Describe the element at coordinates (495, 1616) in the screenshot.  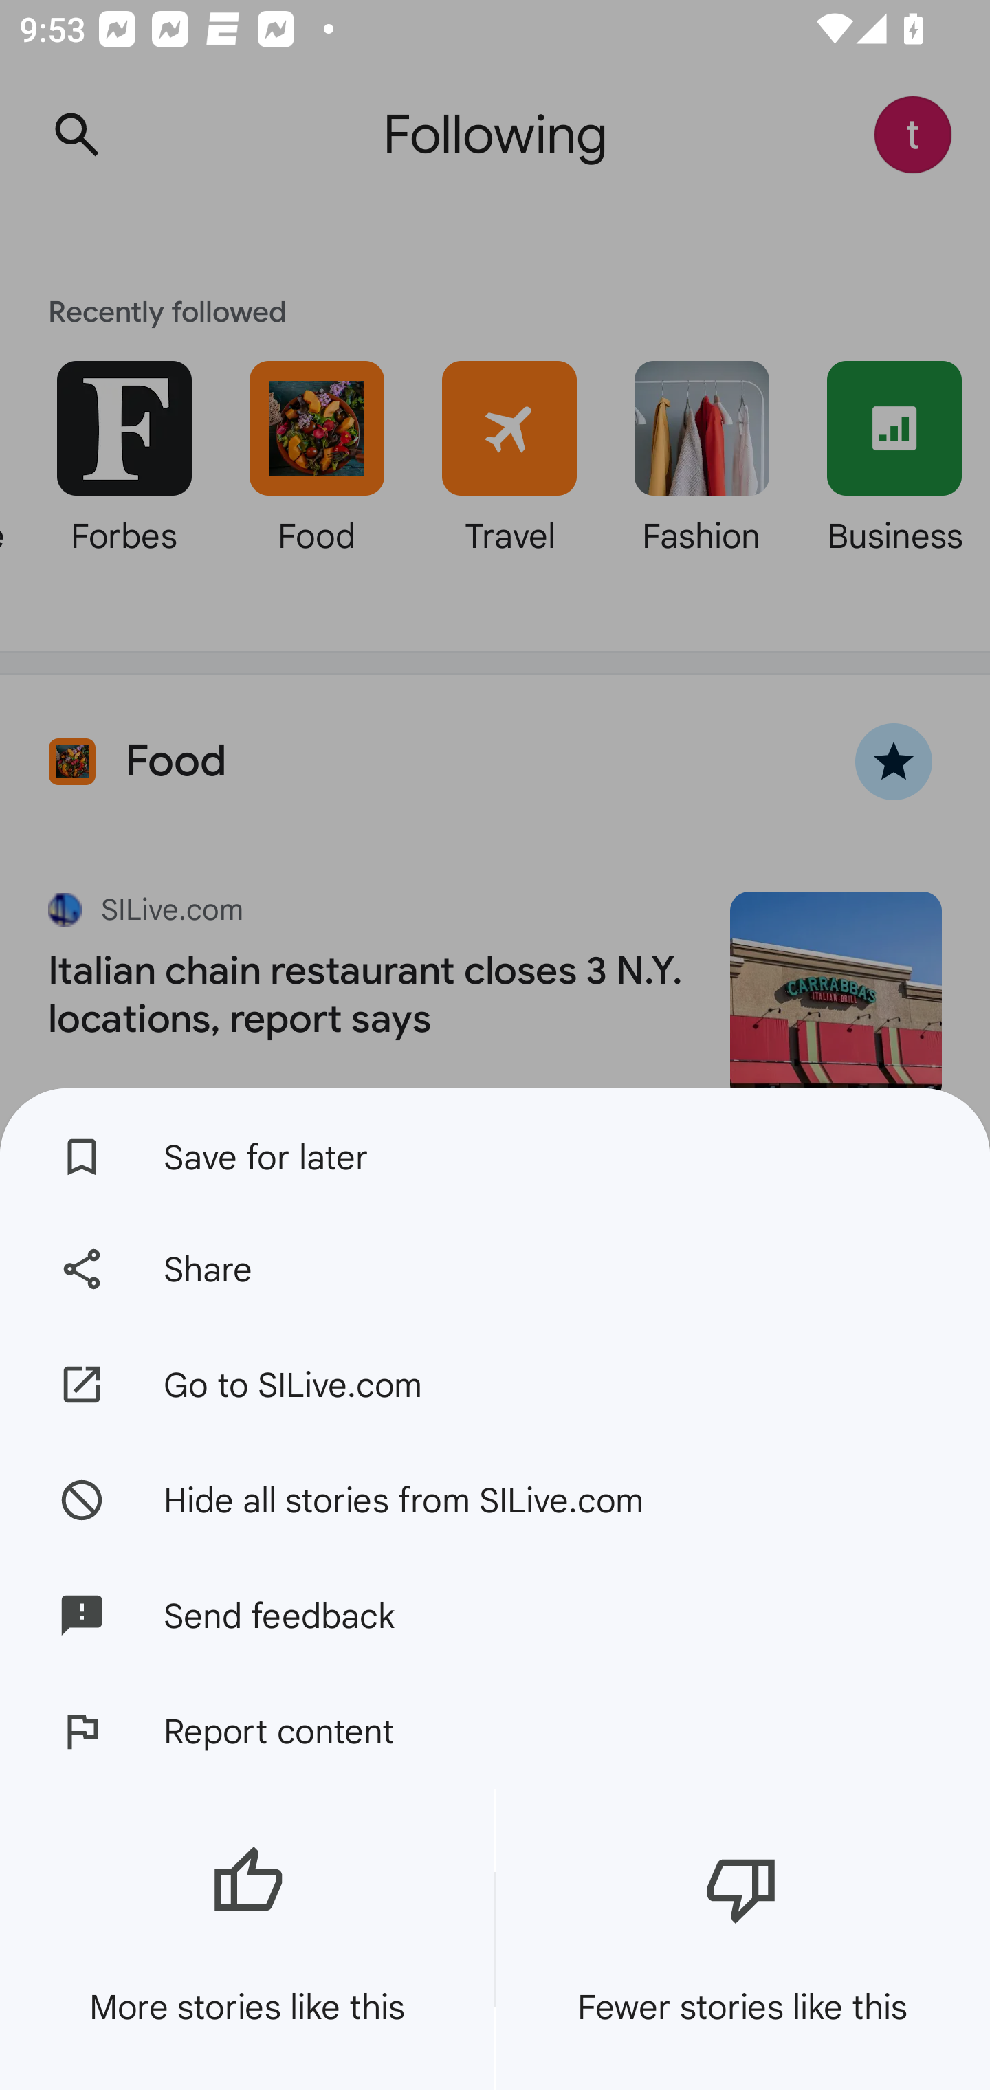
I see `Send feedback` at that location.